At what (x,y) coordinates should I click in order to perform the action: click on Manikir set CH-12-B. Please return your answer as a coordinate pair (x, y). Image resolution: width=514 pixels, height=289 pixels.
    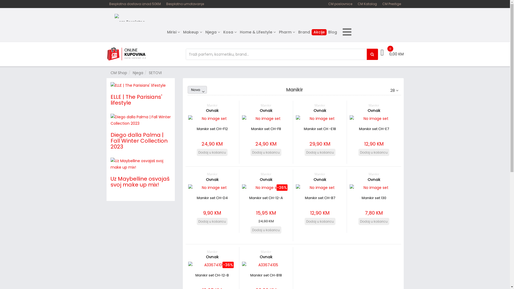
    Looking at the image, I should click on (212, 275).